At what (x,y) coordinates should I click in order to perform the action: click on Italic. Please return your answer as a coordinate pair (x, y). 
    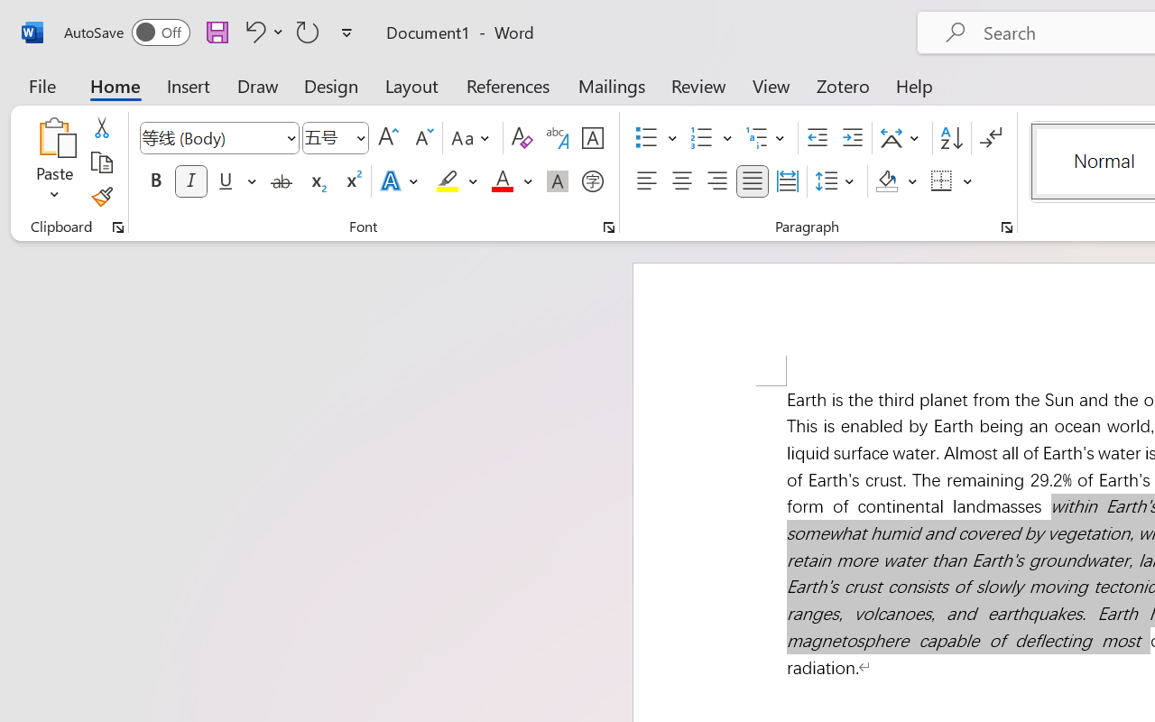
    Looking at the image, I should click on (191, 181).